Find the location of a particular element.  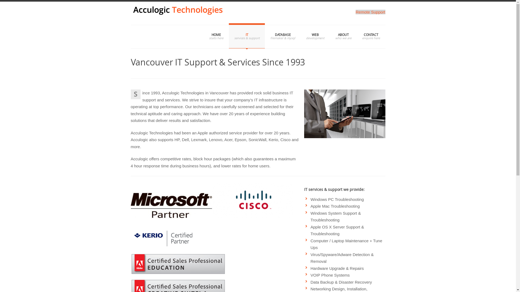

CONTACT is located at coordinates (371, 36).